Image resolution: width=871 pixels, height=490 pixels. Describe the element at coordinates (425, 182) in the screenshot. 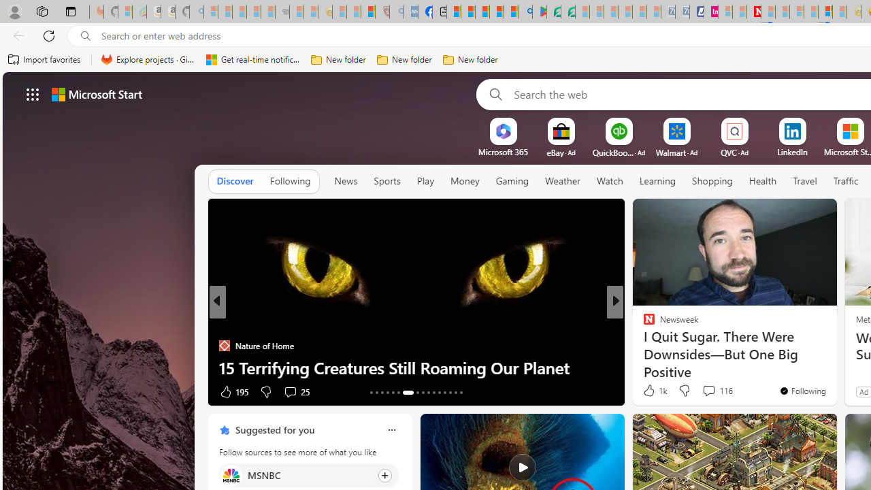

I see `Play` at that location.